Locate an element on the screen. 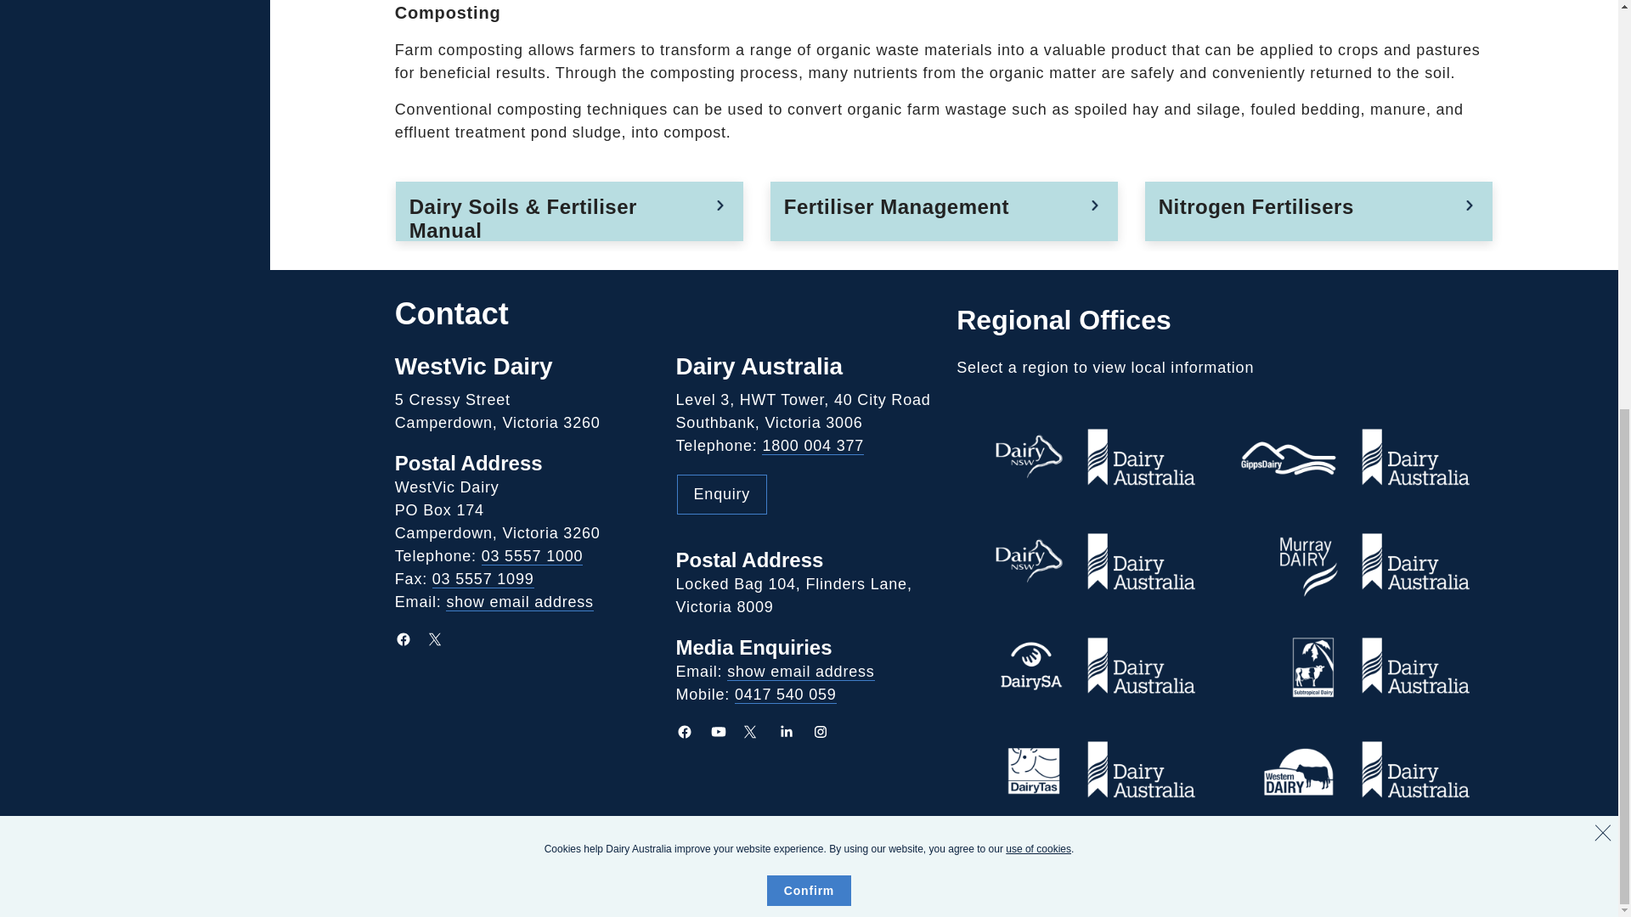  call media enquiries mobile number is located at coordinates (785, 695).